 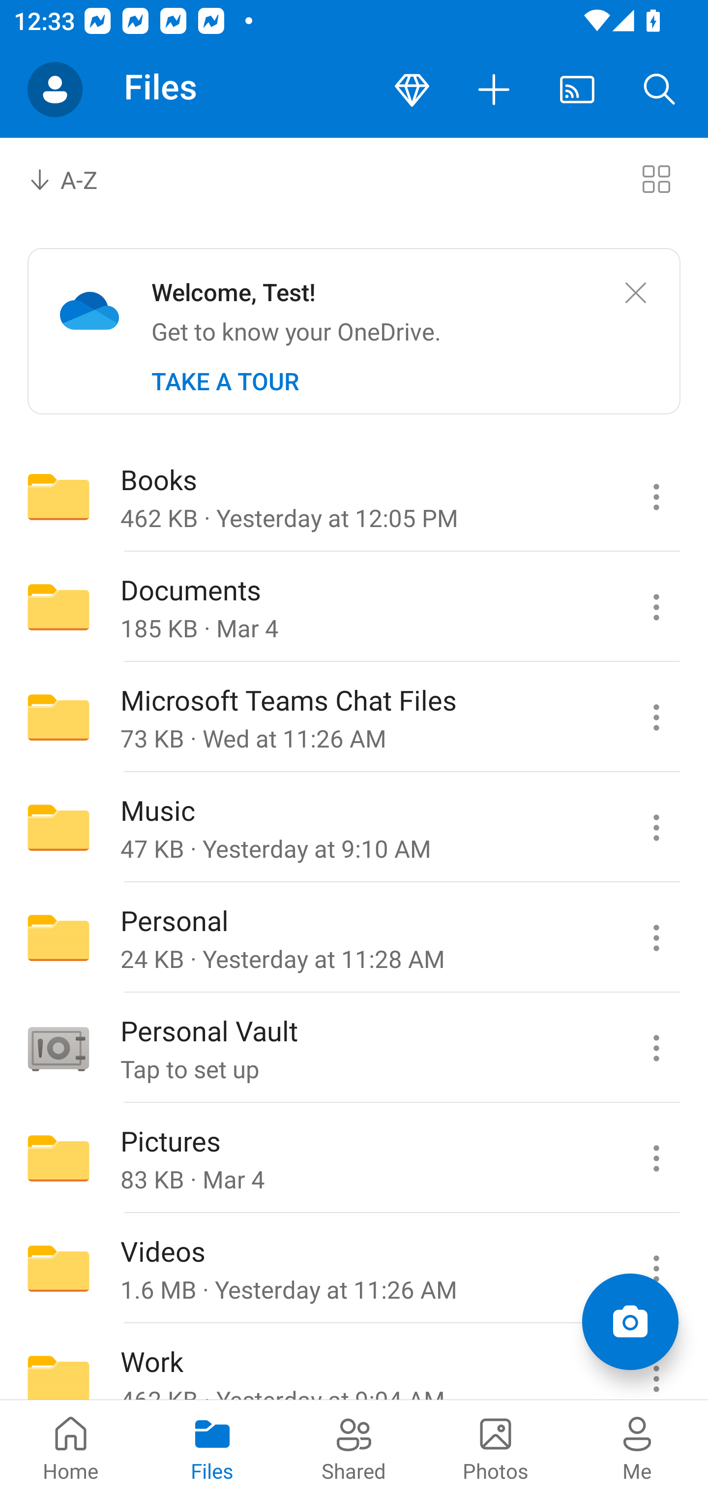 I want to click on Videos commands, so click(x=656, y=1269).